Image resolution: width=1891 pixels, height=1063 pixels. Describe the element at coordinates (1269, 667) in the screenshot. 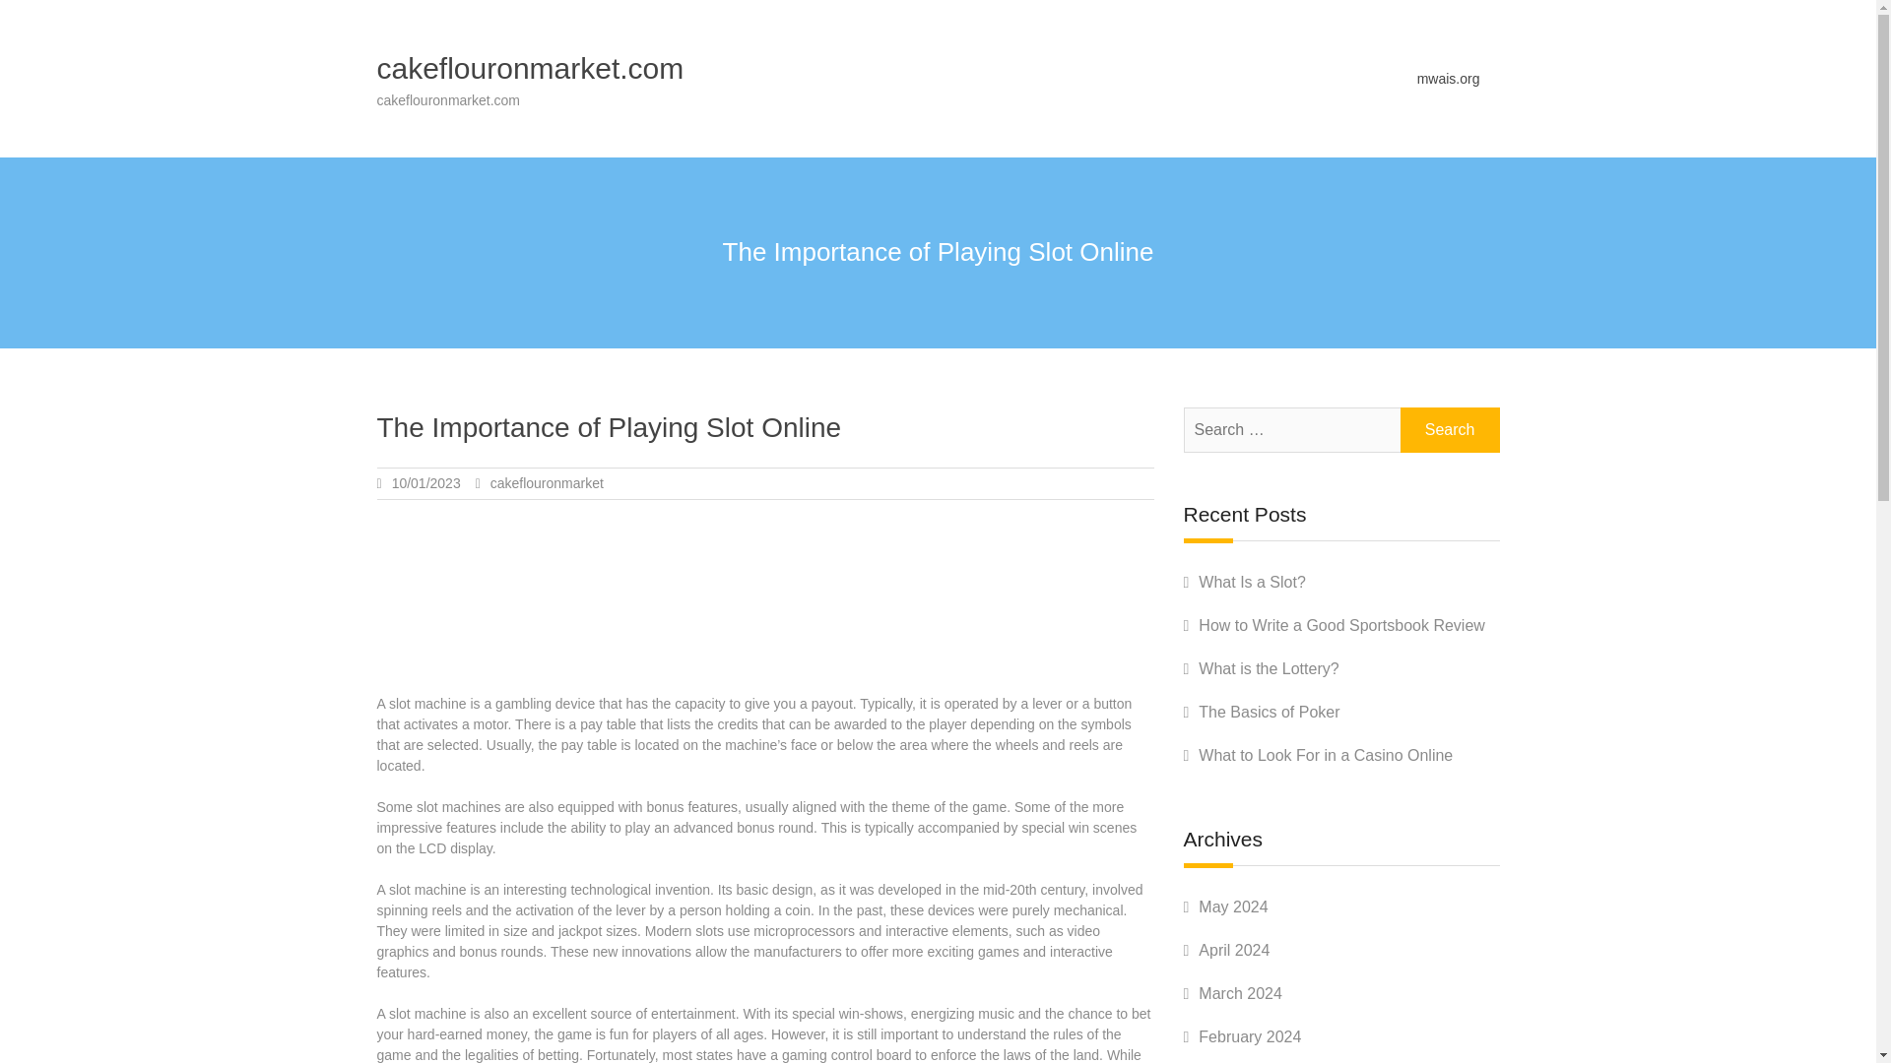

I see `What is the Lottery?` at that location.